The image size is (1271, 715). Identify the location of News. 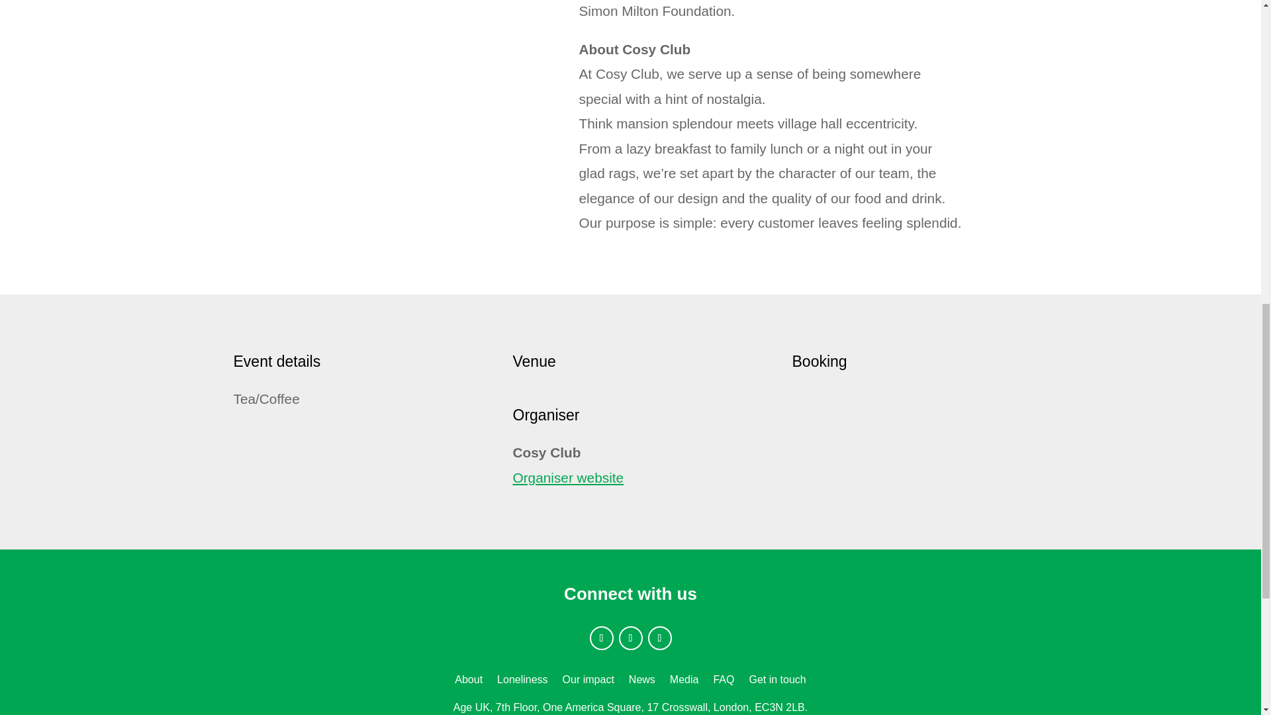
(642, 682).